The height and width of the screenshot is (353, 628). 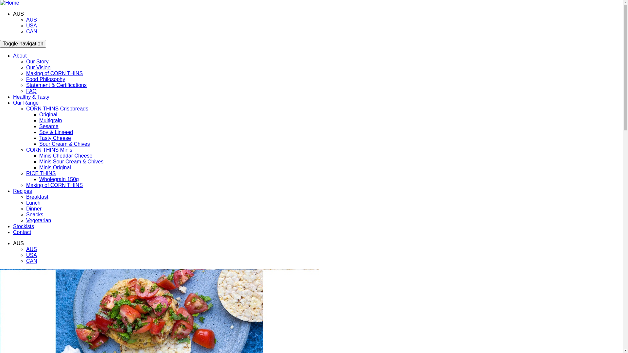 What do you see at coordinates (66, 156) in the screenshot?
I see `Minis Cheddar Cheese` at bounding box center [66, 156].